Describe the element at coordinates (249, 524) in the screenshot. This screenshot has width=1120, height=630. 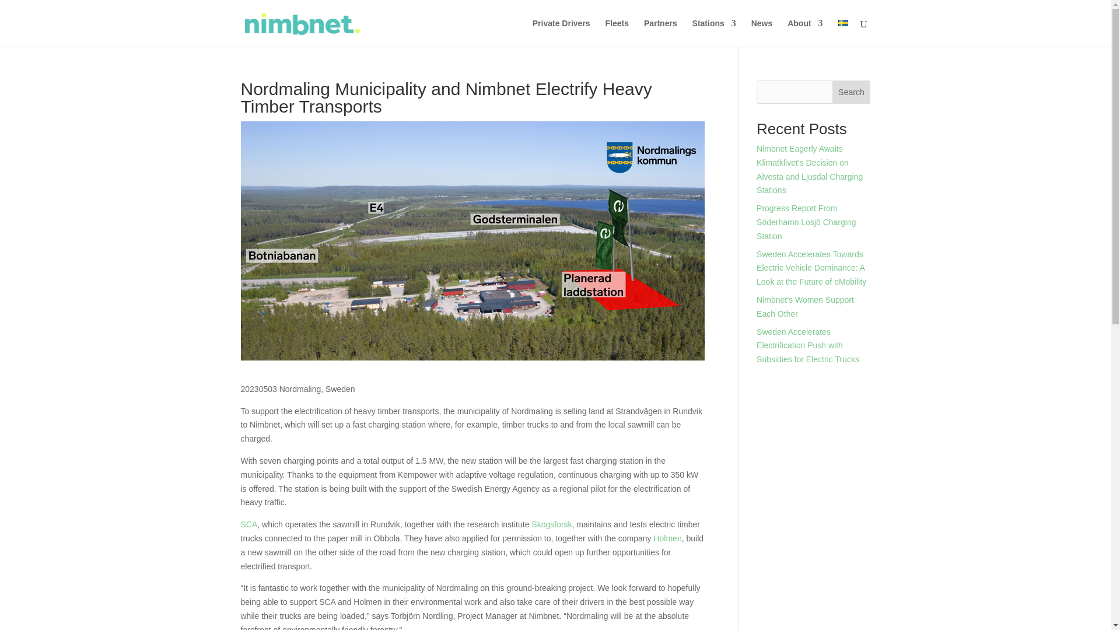
I see `SCA` at that location.